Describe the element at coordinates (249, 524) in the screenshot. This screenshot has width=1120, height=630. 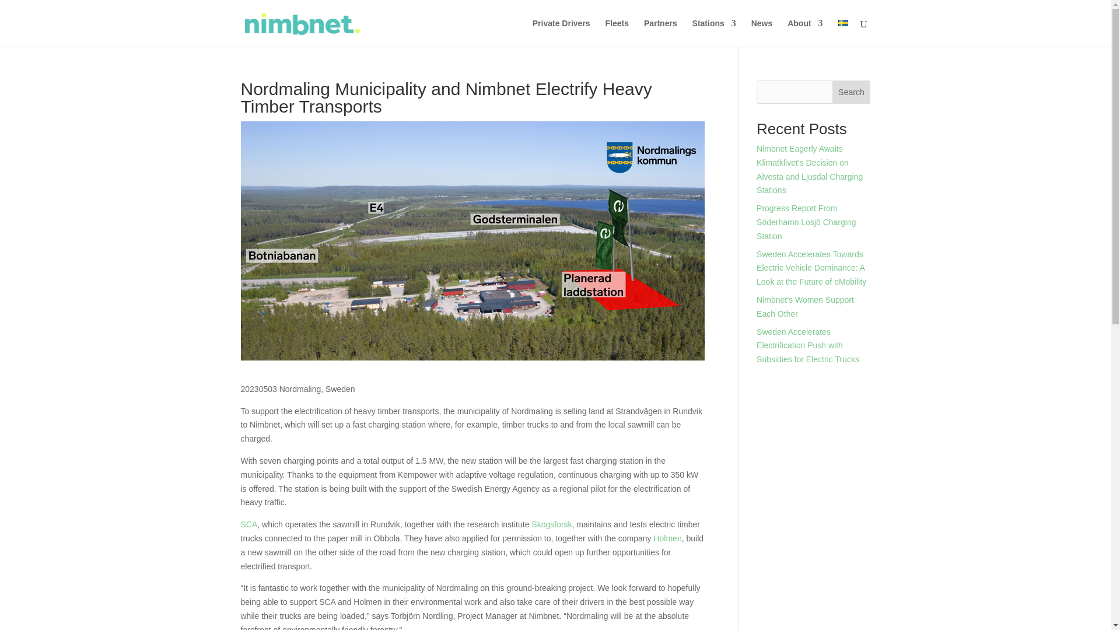
I see `SCA` at that location.